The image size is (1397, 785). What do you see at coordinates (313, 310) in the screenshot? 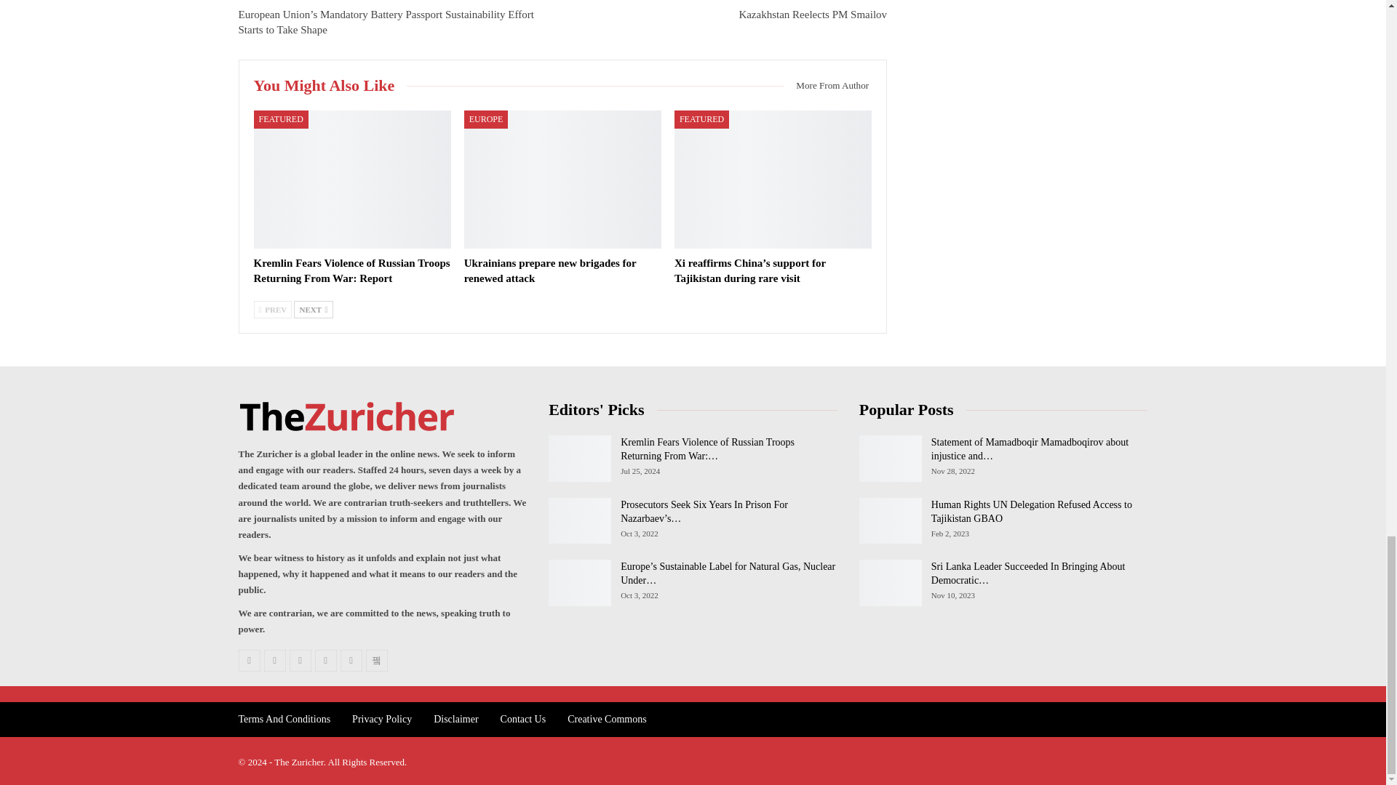
I see `Next` at bounding box center [313, 310].